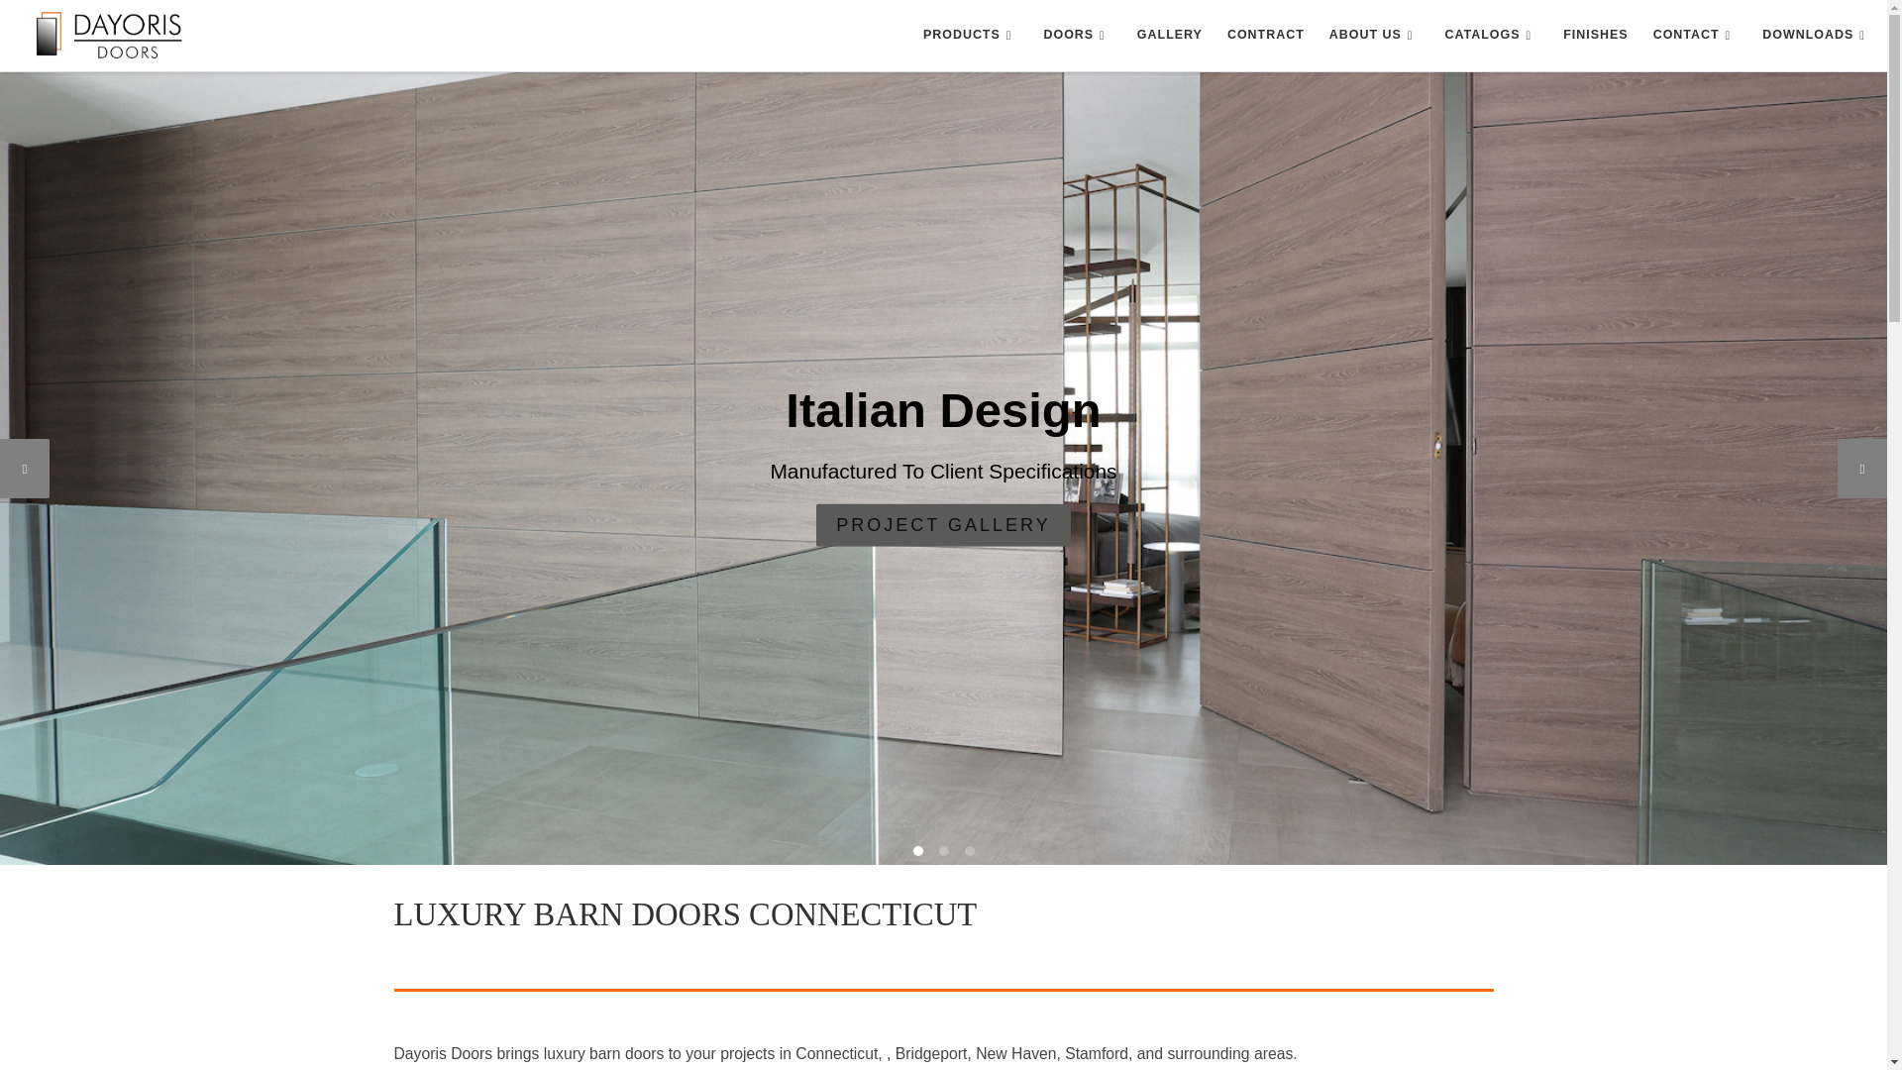  What do you see at coordinates (1491, 36) in the screenshot?
I see `CATALOGS` at bounding box center [1491, 36].